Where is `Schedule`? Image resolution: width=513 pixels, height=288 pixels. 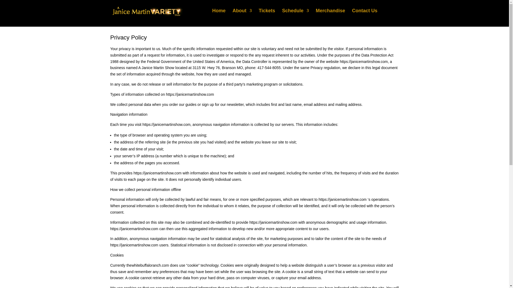 Schedule is located at coordinates (408, 13).